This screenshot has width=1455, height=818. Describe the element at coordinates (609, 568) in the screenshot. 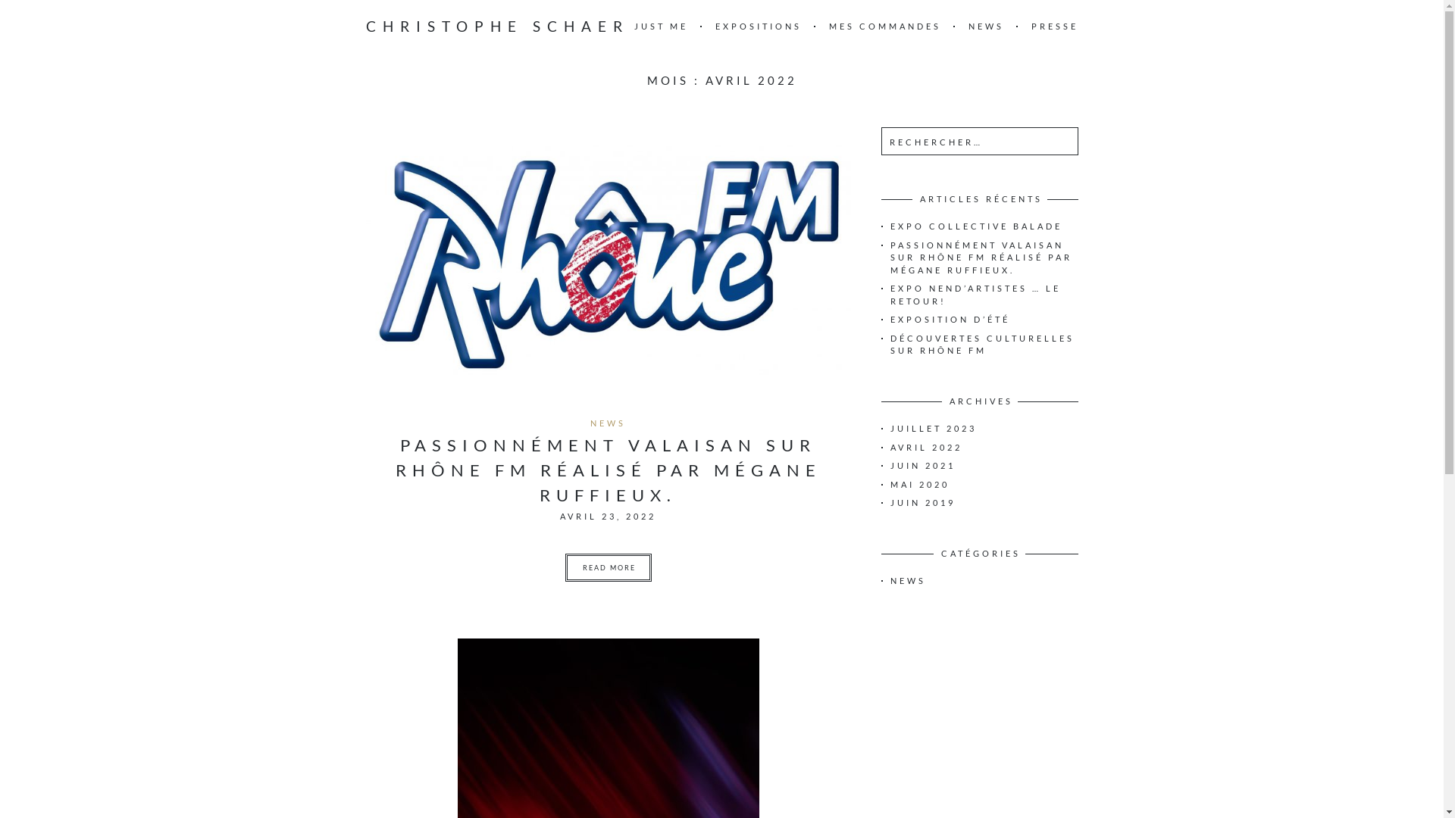

I see `READ MORE` at that location.